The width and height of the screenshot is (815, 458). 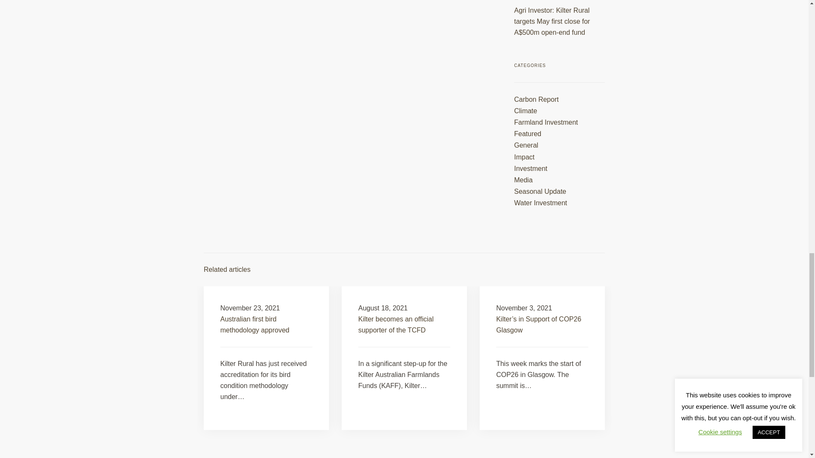 I want to click on Seasonal Update, so click(x=540, y=191).